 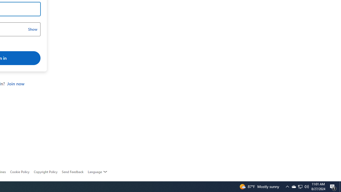 I want to click on AutomationID: feedback-request, so click(x=72, y=172).